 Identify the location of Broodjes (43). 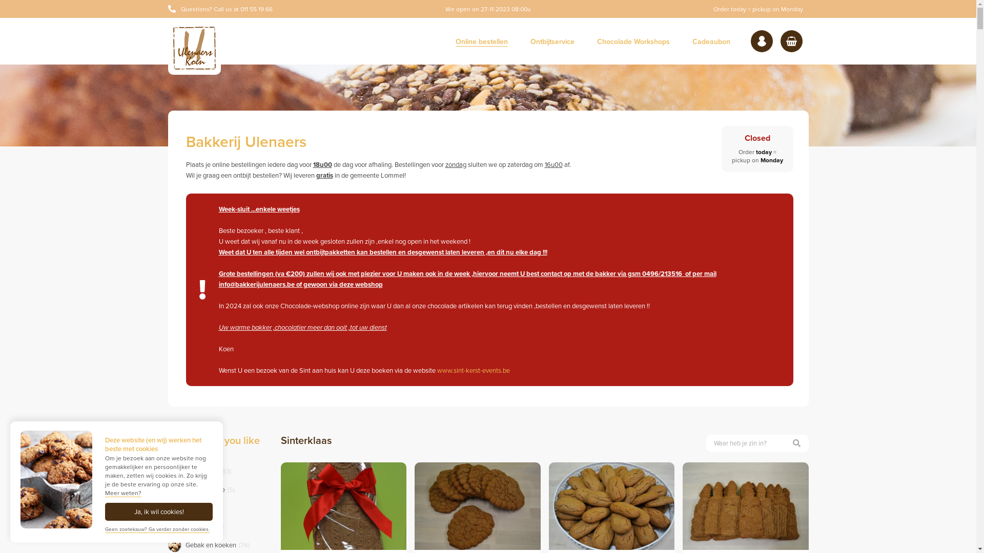
(204, 527).